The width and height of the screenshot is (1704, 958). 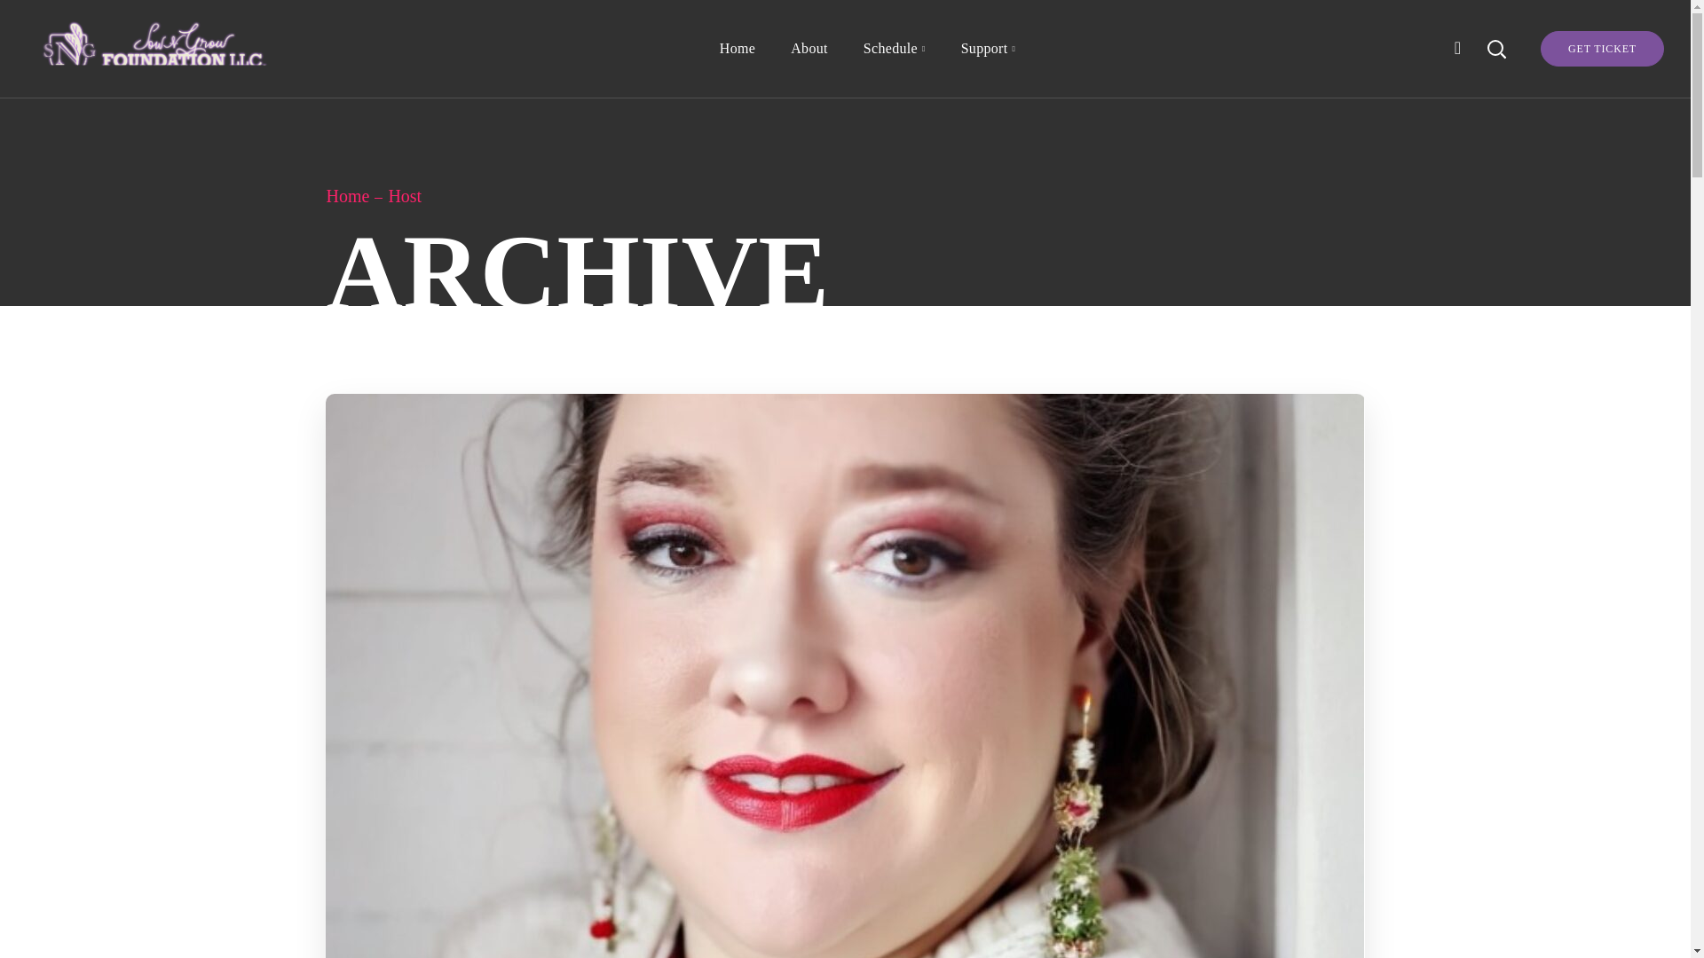 I want to click on Search, so click(x=1449, y=142).